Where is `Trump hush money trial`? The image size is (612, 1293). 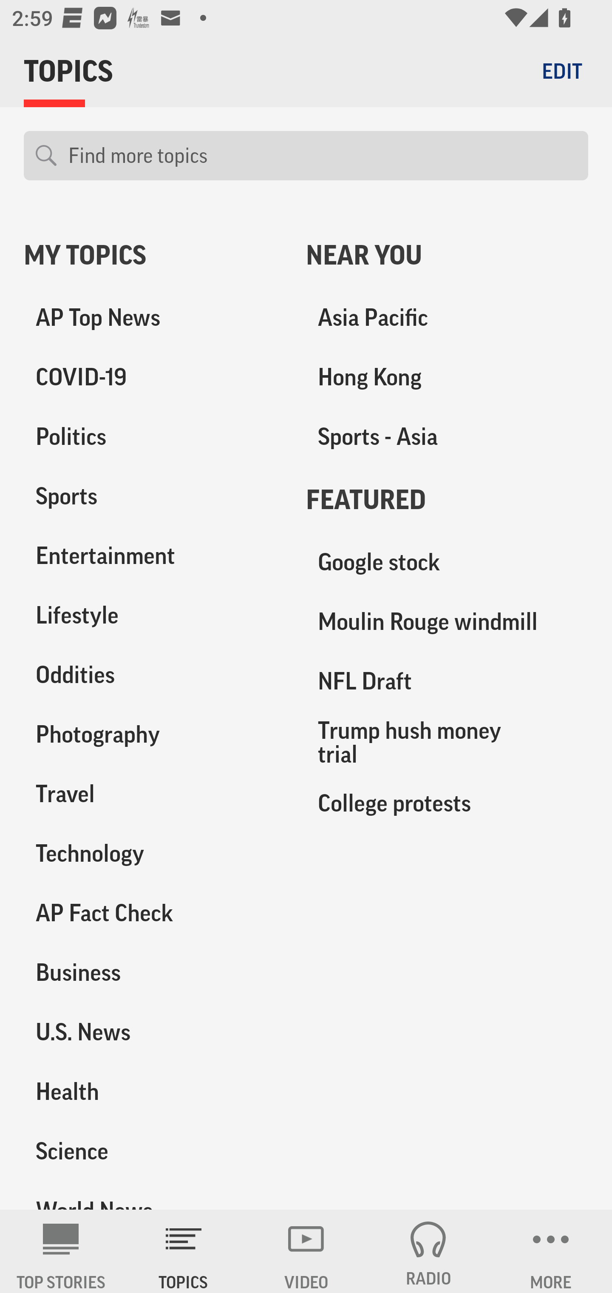
Trump hush money trial is located at coordinates (447, 742).